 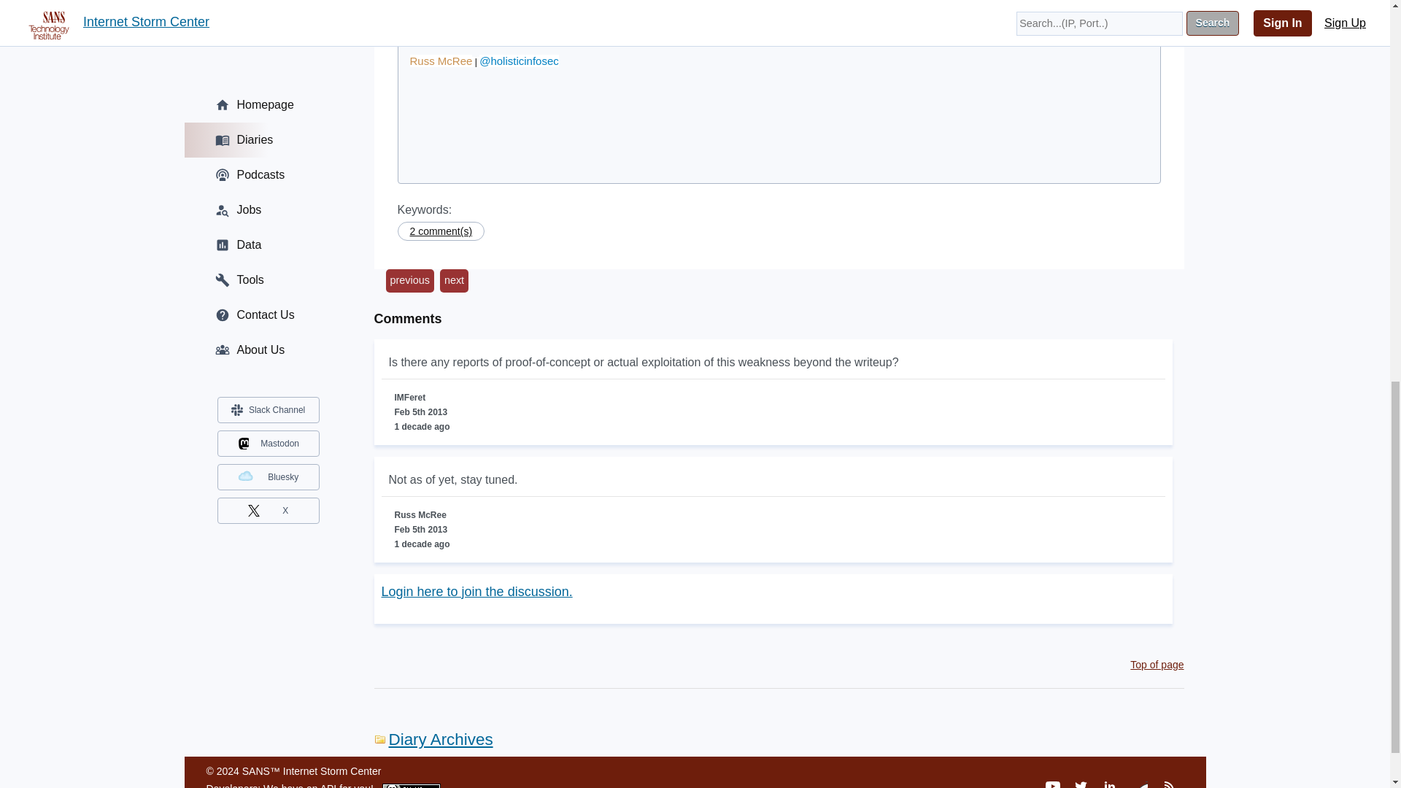 What do you see at coordinates (433, 740) in the screenshot?
I see `Diary Archives` at bounding box center [433, 740].